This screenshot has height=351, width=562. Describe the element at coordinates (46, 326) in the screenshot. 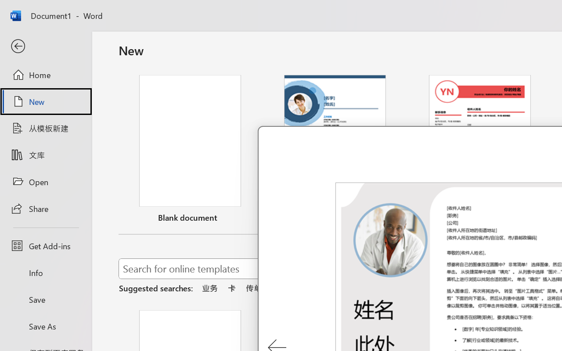

I see `Save As` at that location.